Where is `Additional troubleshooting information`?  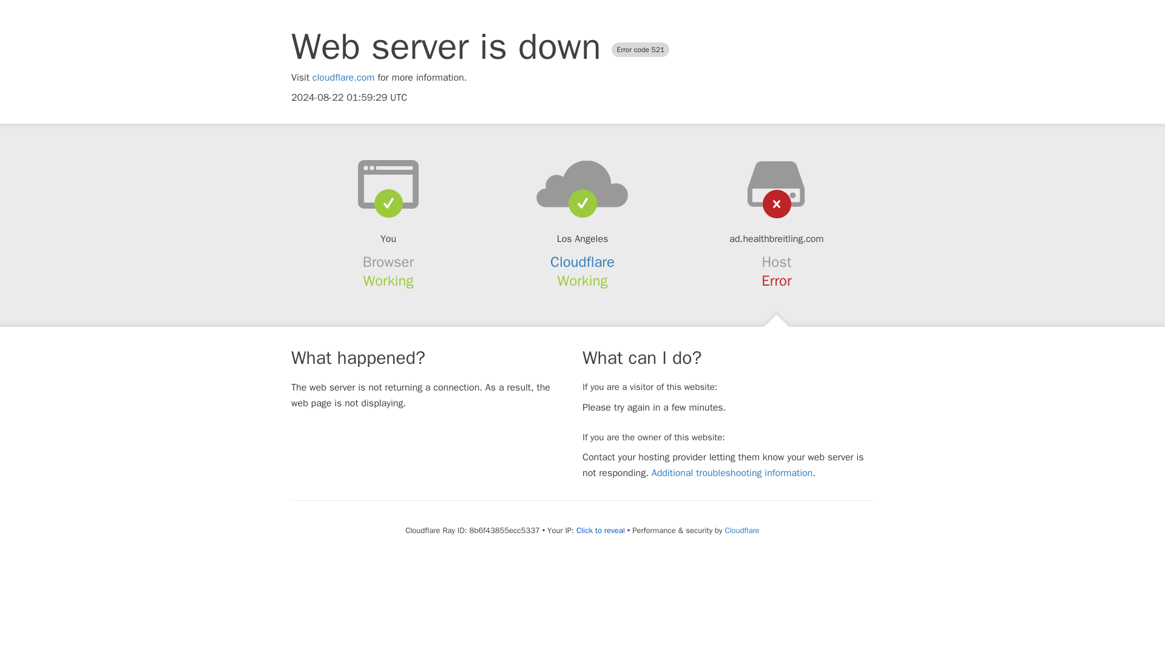
Additional troubleshooting information is located at coordinates (732, 473).